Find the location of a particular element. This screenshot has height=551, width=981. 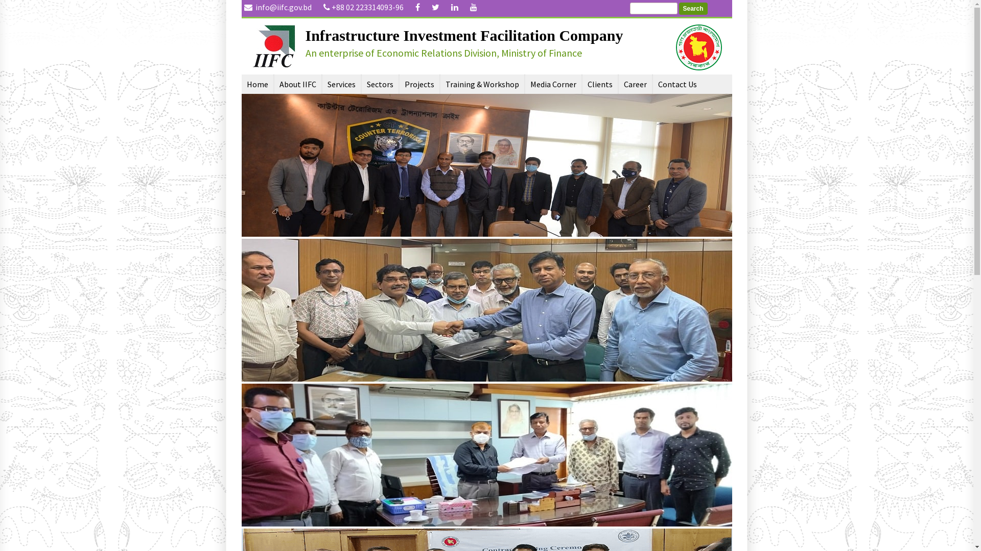

Training & Workshop is located at coordinates (482, 84).